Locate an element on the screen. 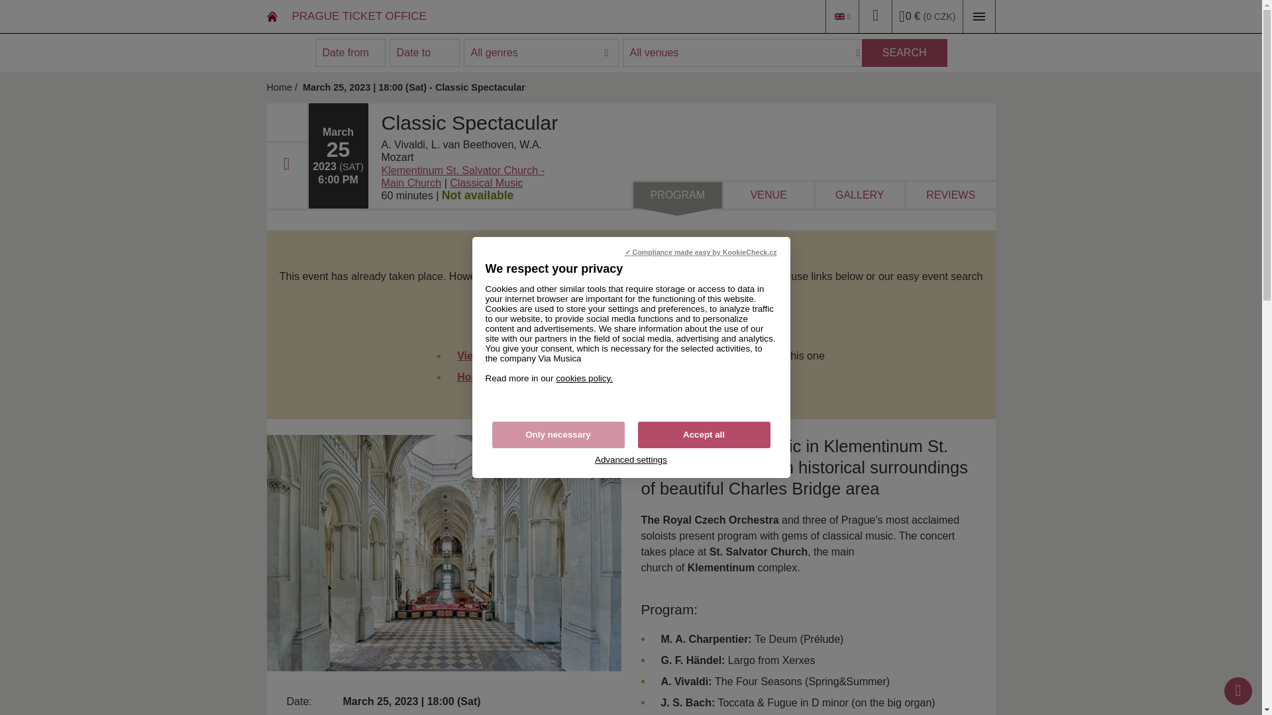 The height and width of the screenshot is (715, 1272). All venues is located at coordinates (746, 53).